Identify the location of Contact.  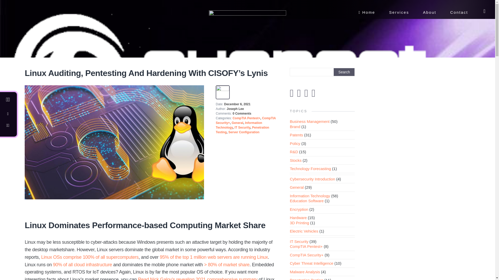
(459, 14).